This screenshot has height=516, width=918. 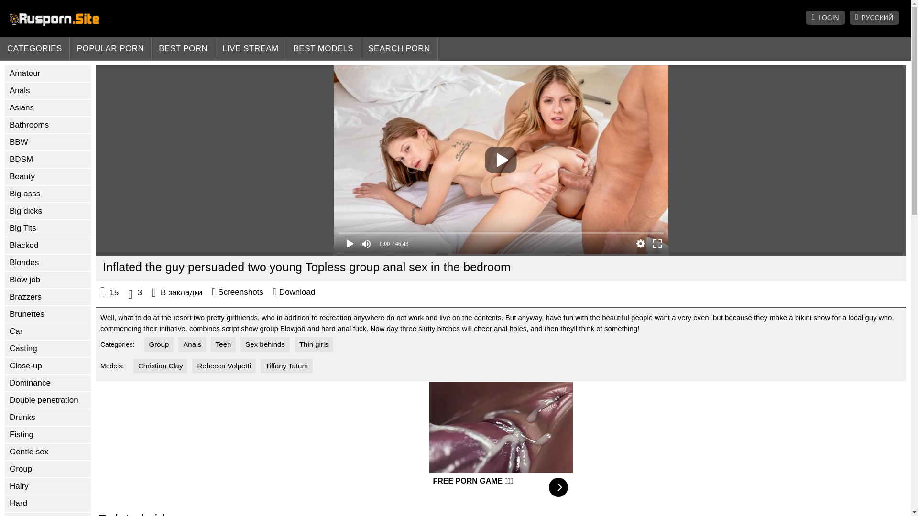 What do you see at coordinates (48, 177) in the screenshot?
I see `Beauty` at bounding box center [48, 177].